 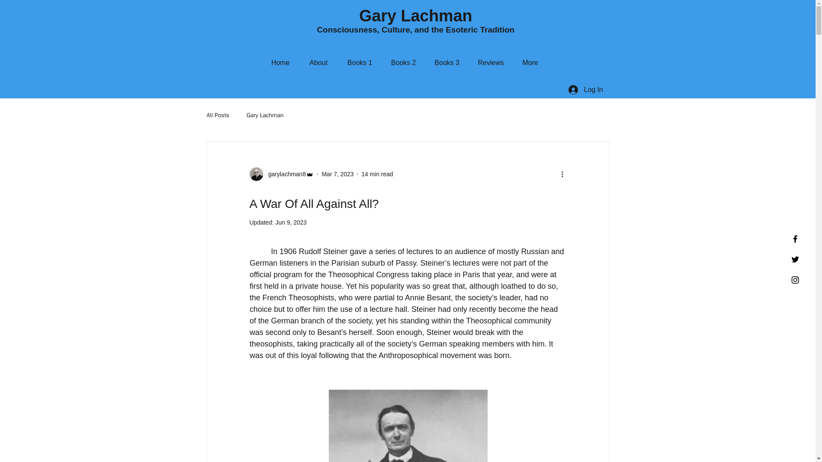 I want to click on Books 3, so click(x=447, y=62).